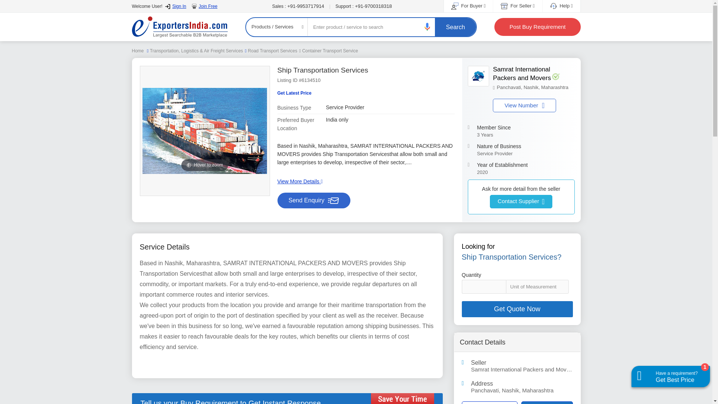 The image size is (718, 404). Describe the element at coordinates (455, 27) in the screenshot. I see `Search` at that location.